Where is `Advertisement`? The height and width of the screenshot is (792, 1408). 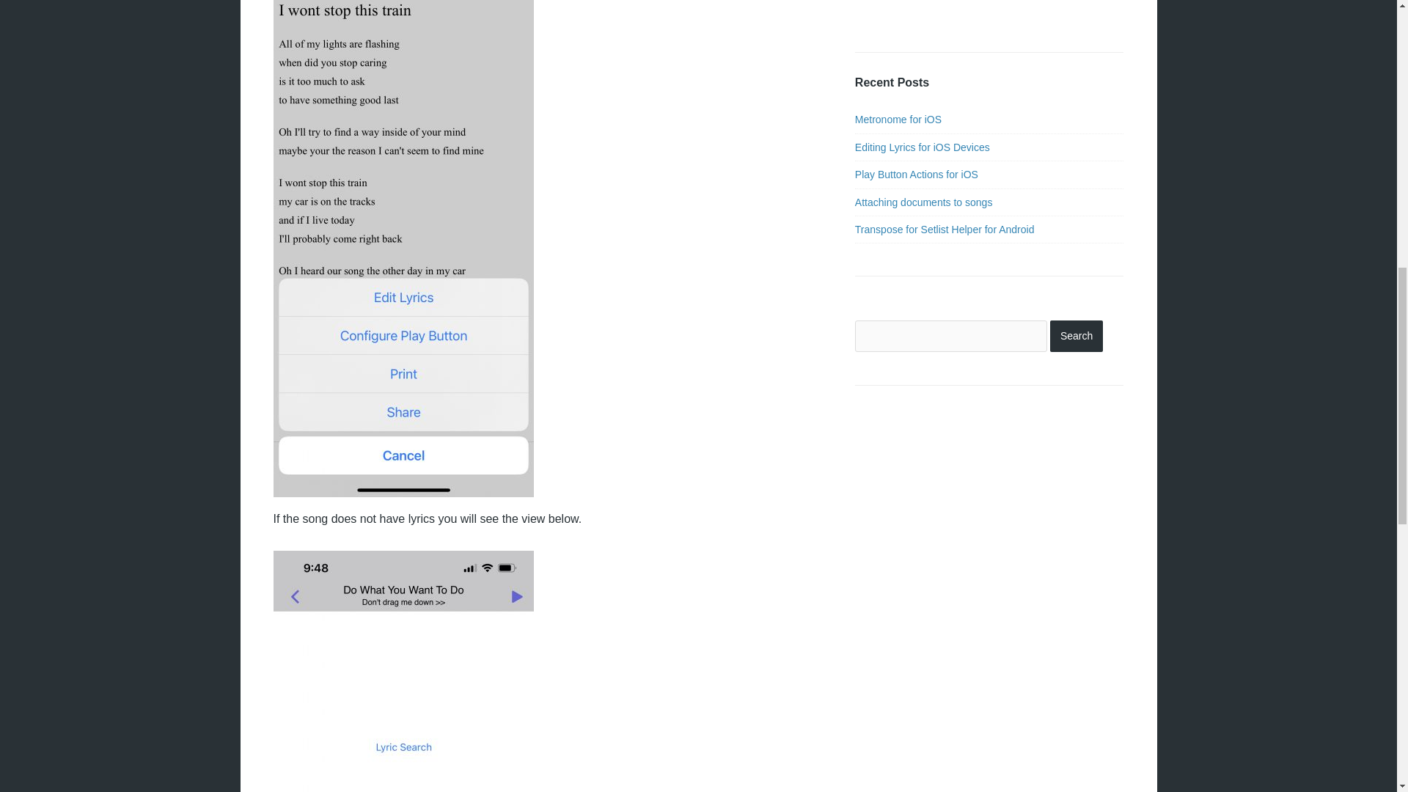 Advertisement is located at coordinates (899, 12).